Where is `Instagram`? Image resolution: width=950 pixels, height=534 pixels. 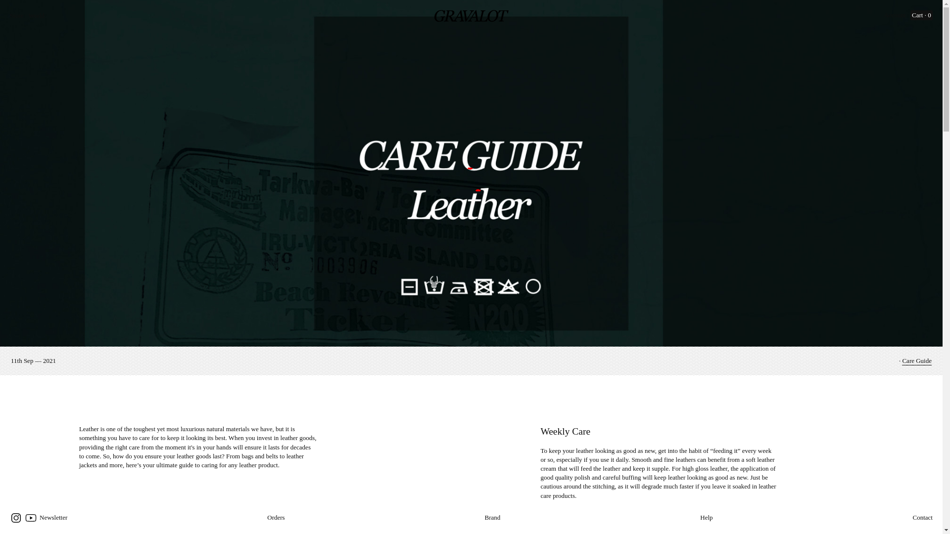 Instagram is located at coordinates (16, 517).